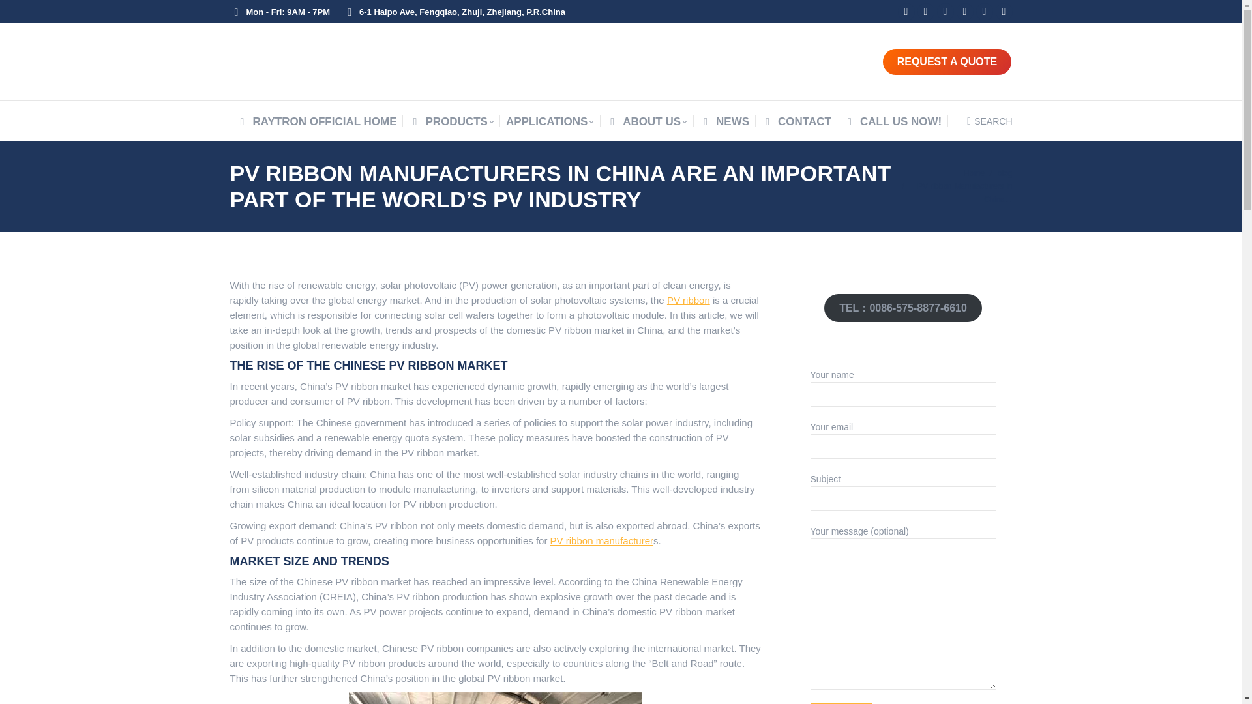 This screenshot has width=1252, height=704. What do you see at coordinates (926, 12) in the screenshot?
I see `Facebook page opens in new window` at bounding box center [926, 12].